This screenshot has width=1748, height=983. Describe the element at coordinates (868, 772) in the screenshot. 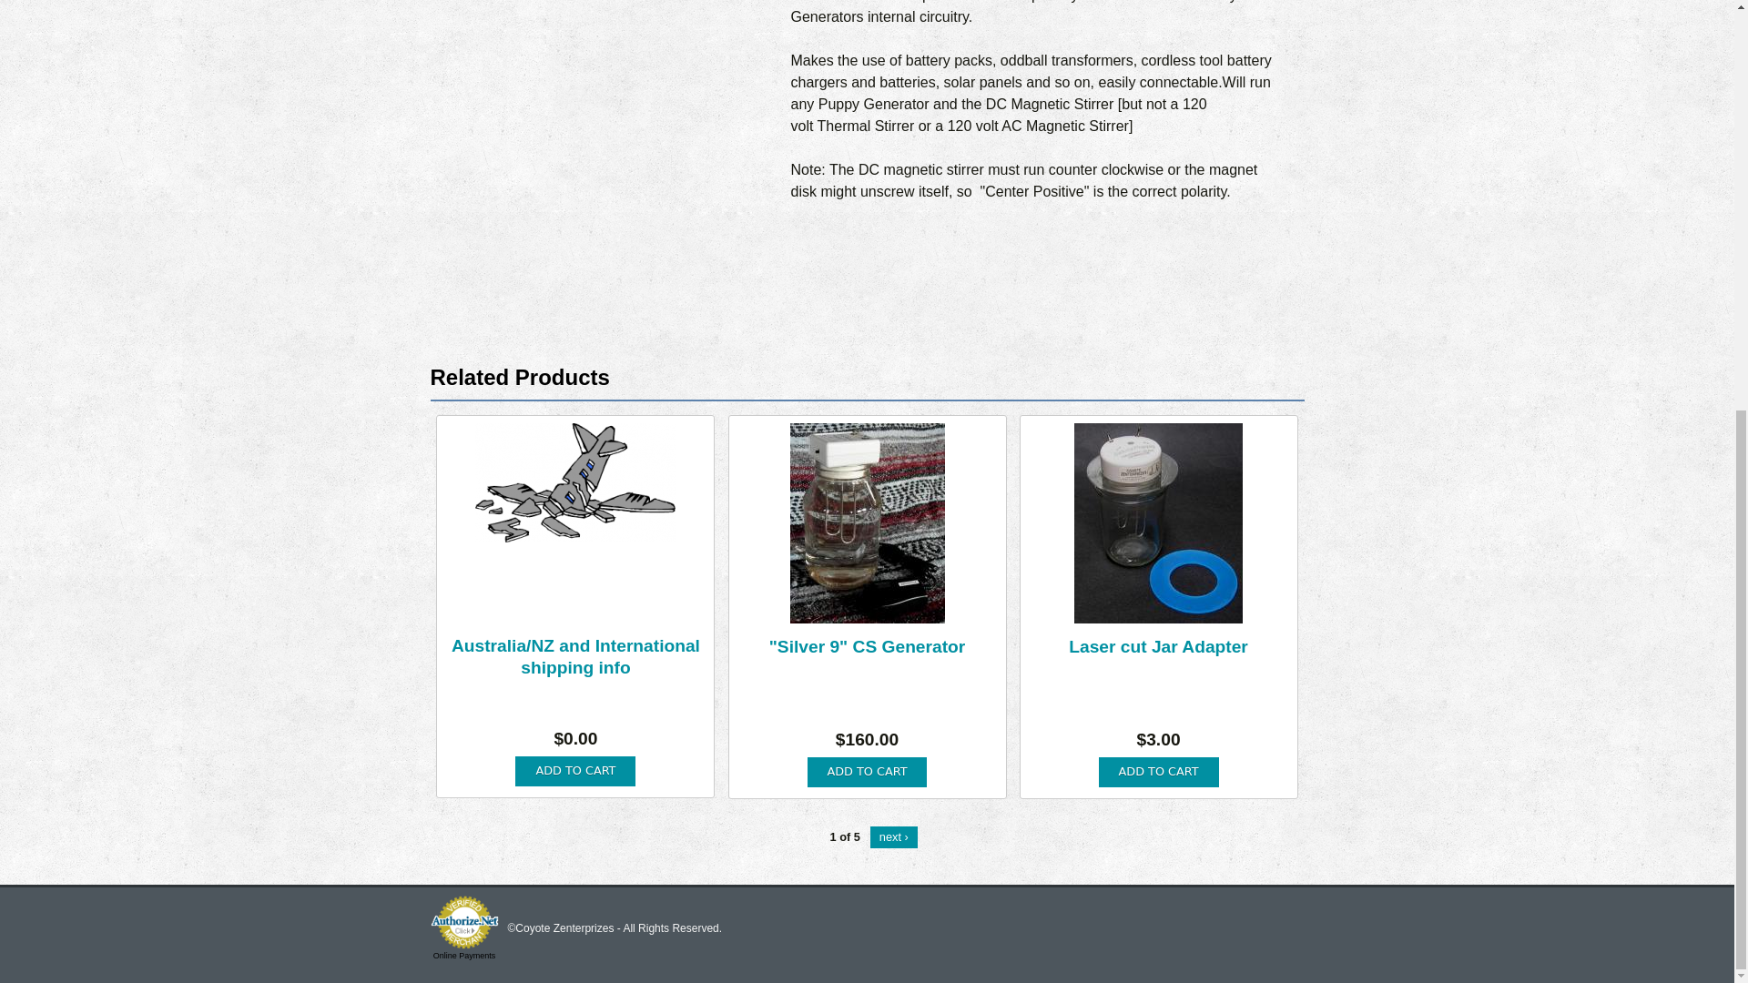

I see `Add to cart` at that location.